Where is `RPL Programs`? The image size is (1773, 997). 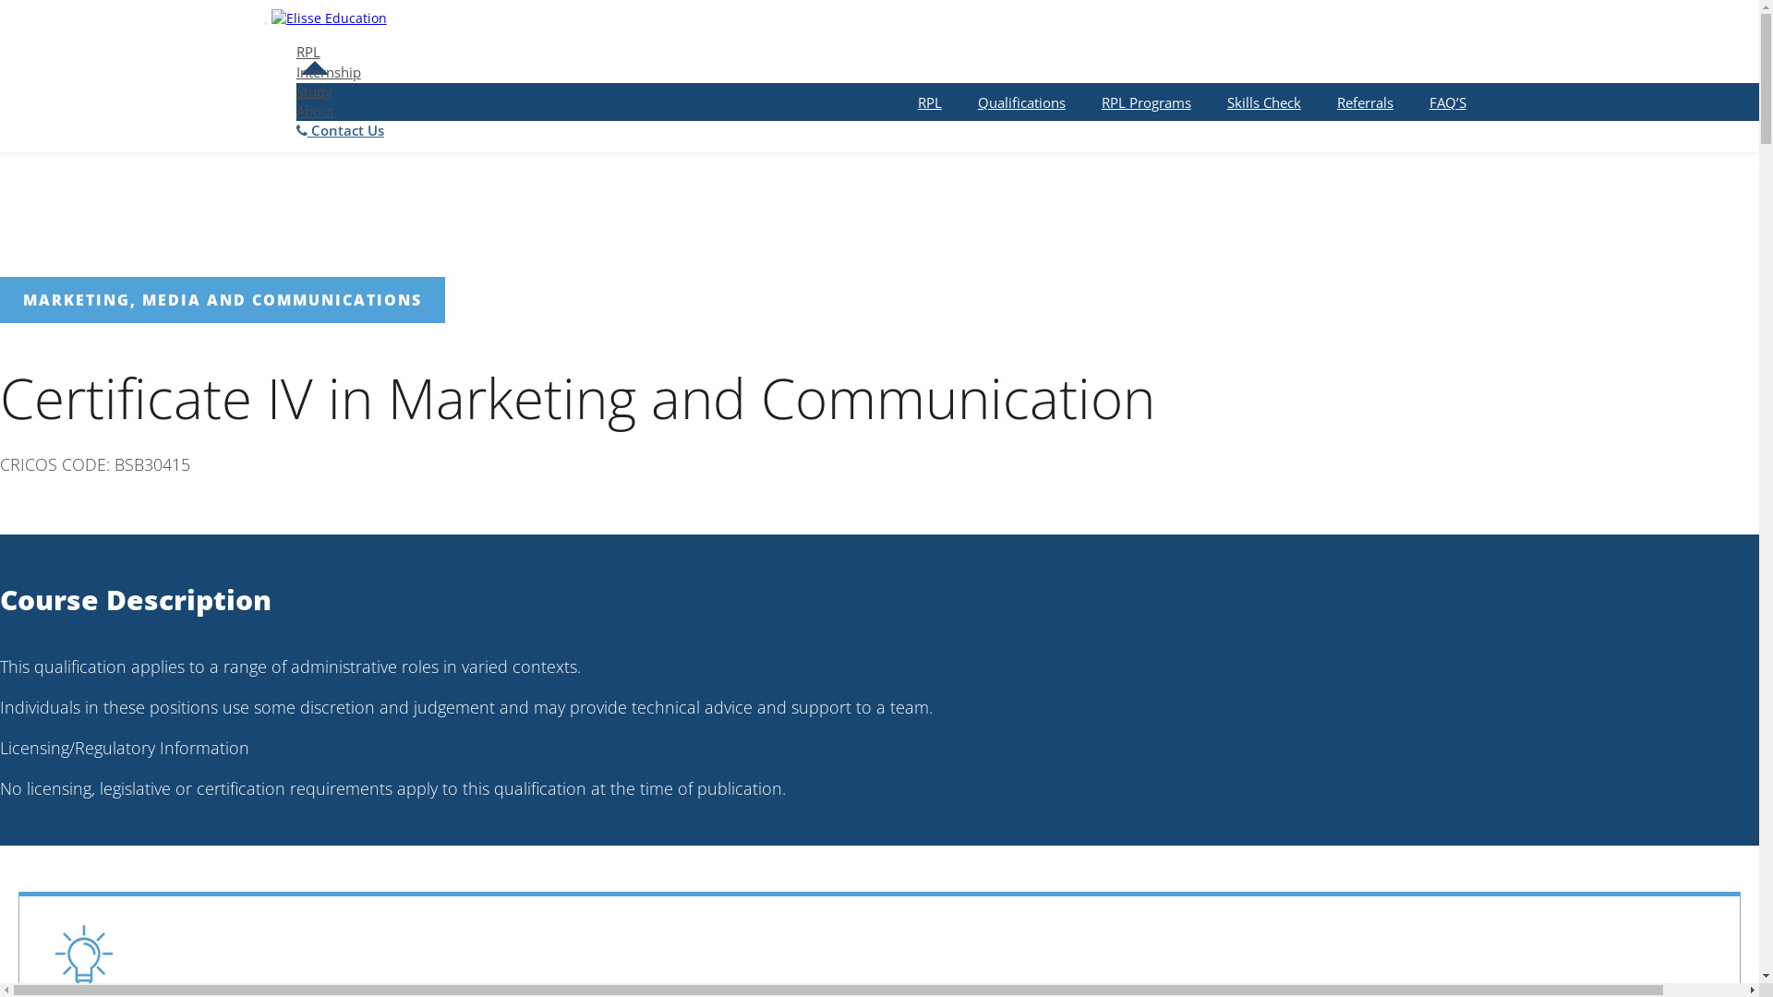 RPL Programs is located at coordinates (1147, 102).